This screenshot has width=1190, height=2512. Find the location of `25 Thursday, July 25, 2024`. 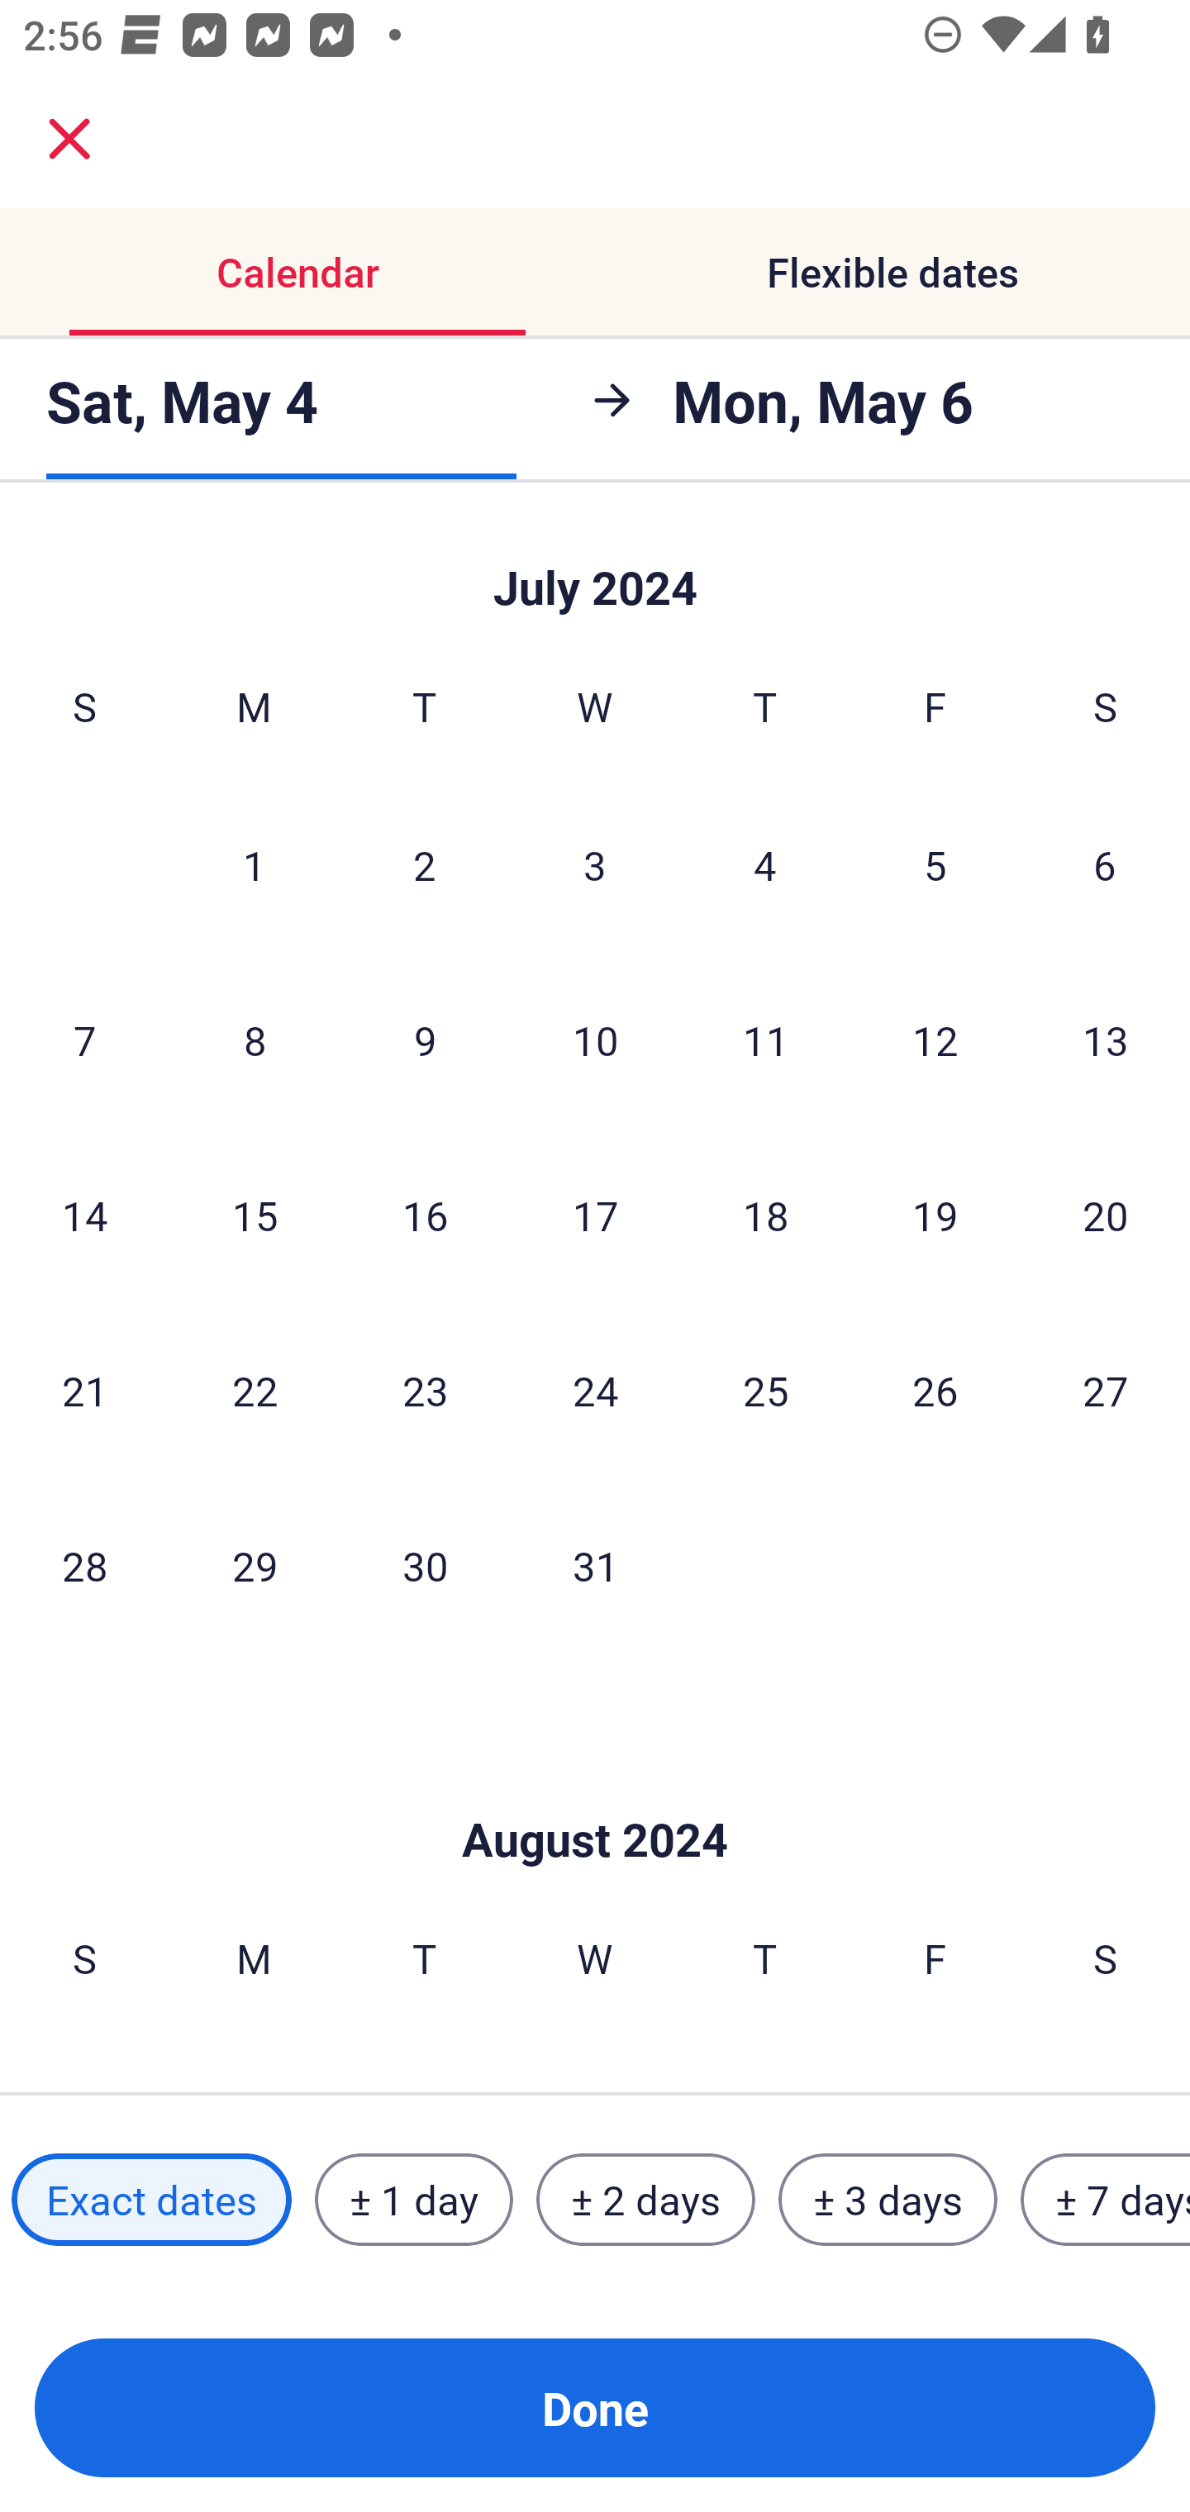

25 Thursday, July 25, 2024 is located at coordinates (765, 1390).